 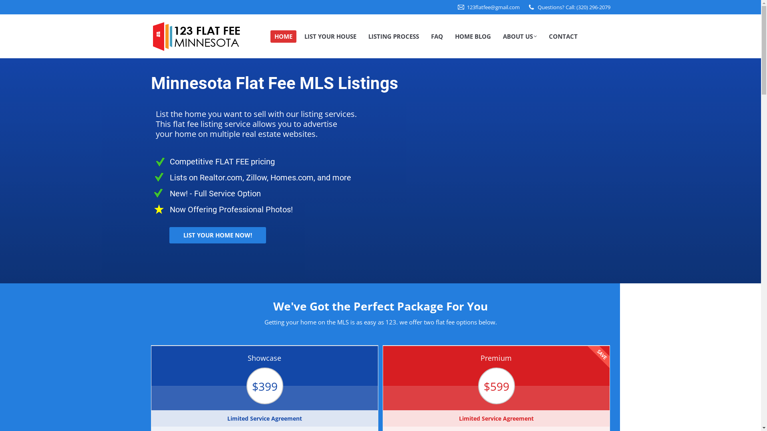 I want to click on CONTACT, so click(x=563, y=37).